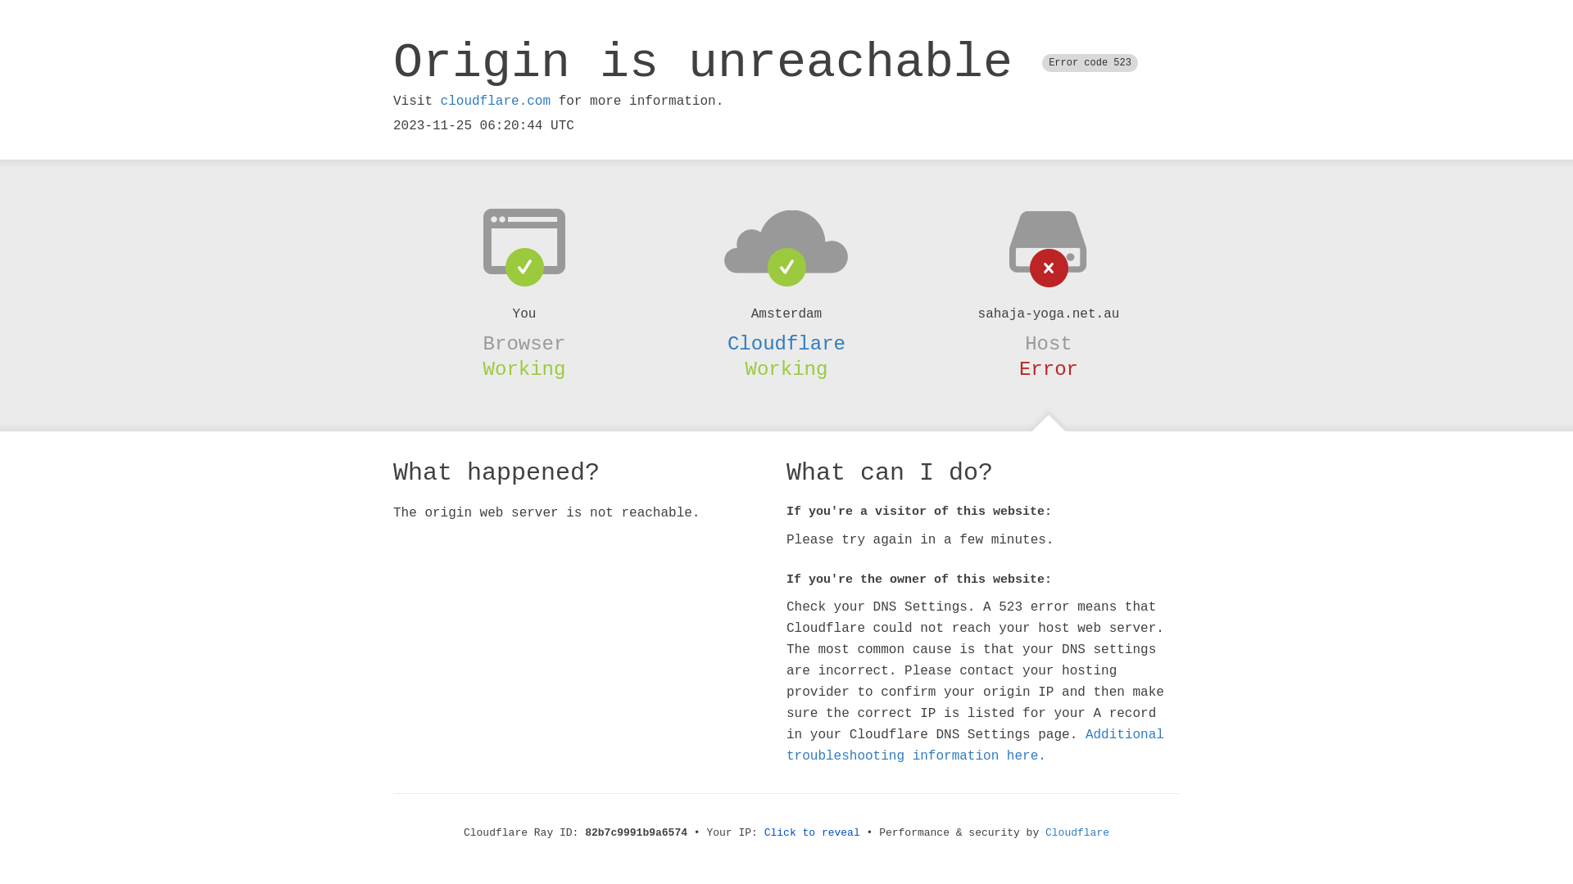 Image resolution: width=1573 pixels, height=884 pixels. I want to click on cloudflare.com, so click(496, 101).